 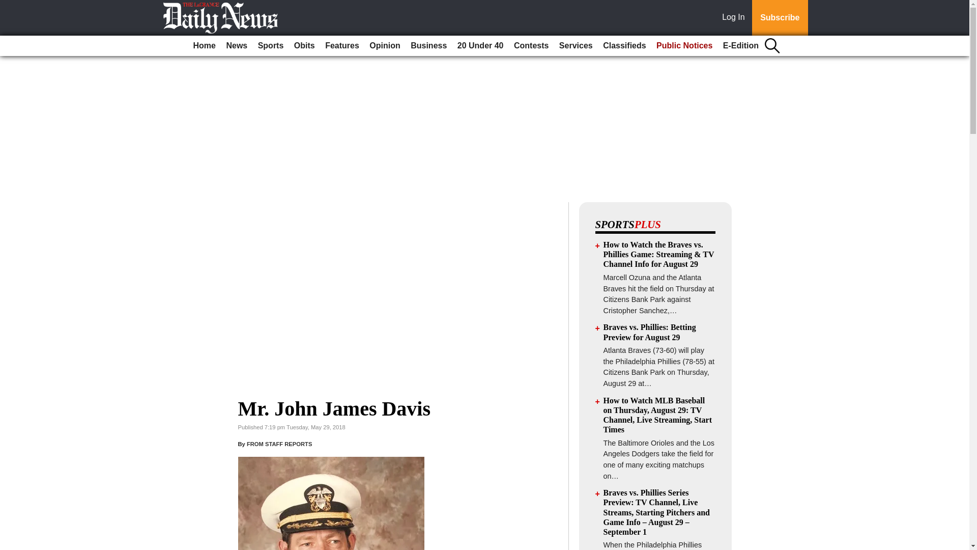 I want to click on Opinion, so click(x=385, y=46).